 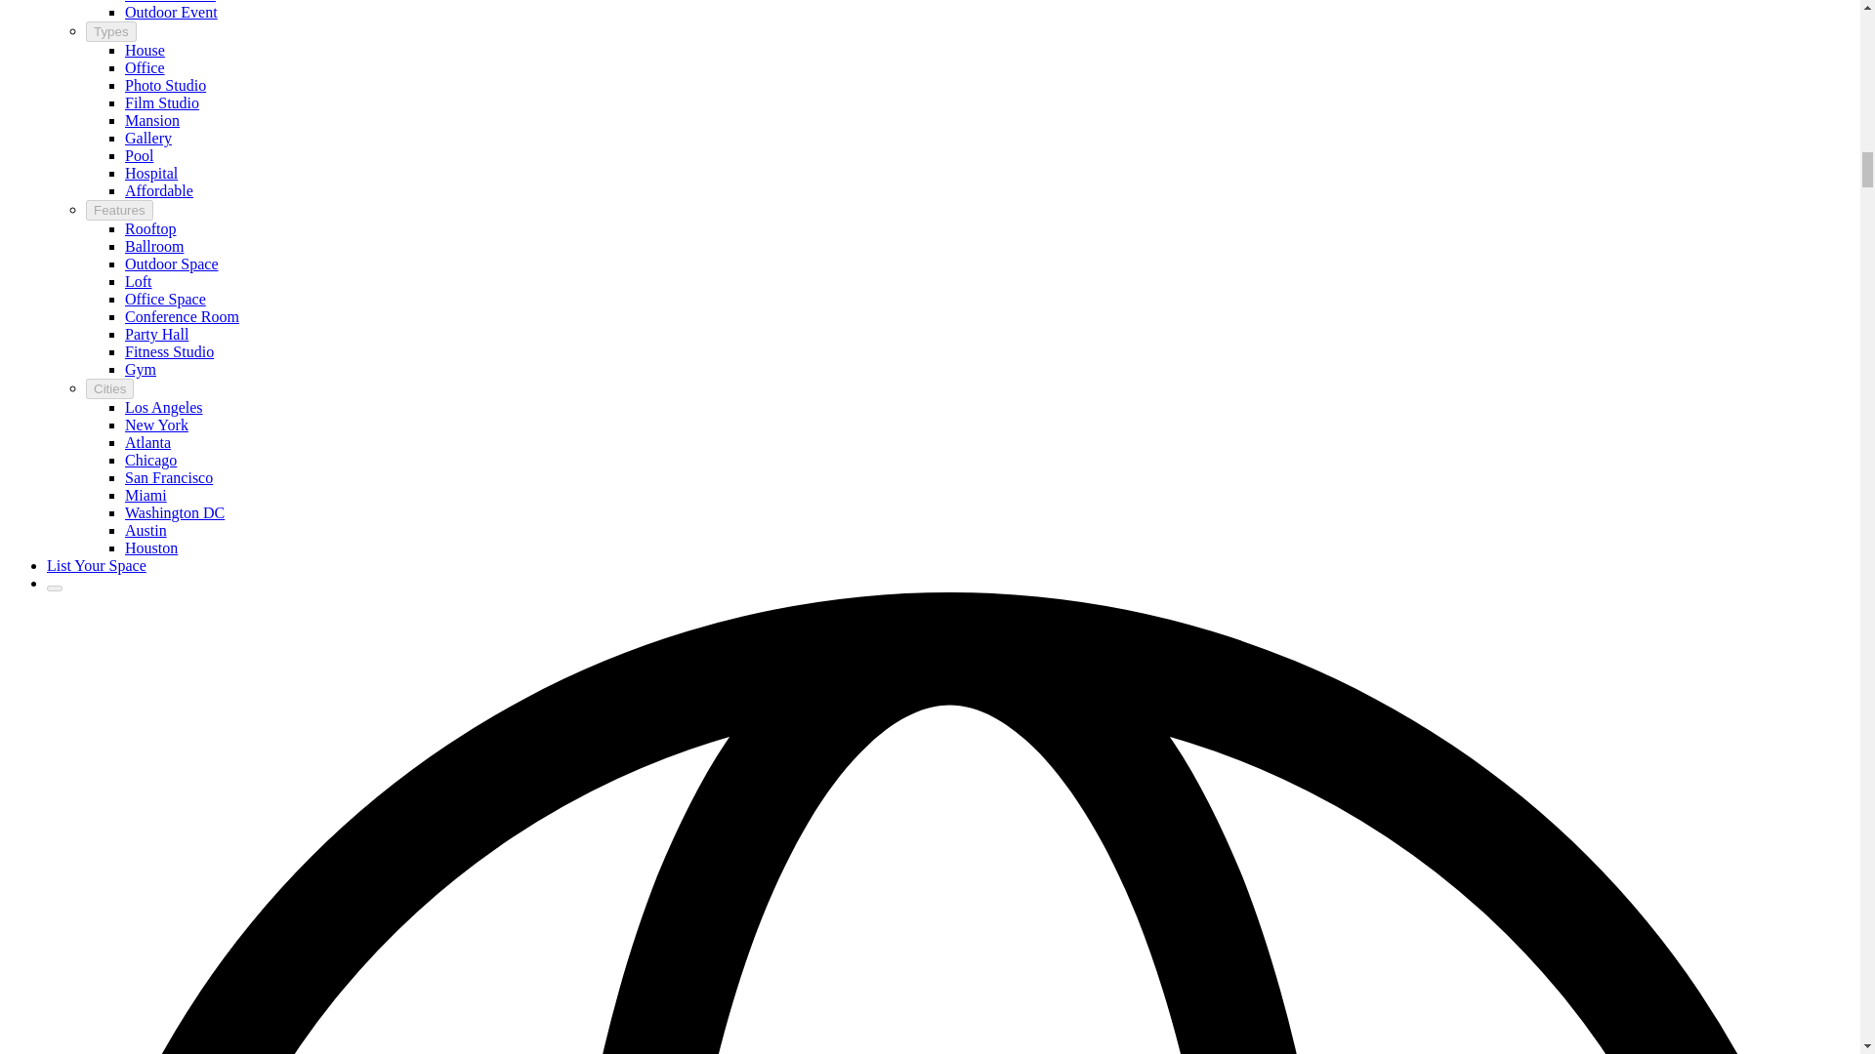 What do you see at coordinates (141, 369) in the screenshot?
I see `Gym` at bounding box center [141, 369].